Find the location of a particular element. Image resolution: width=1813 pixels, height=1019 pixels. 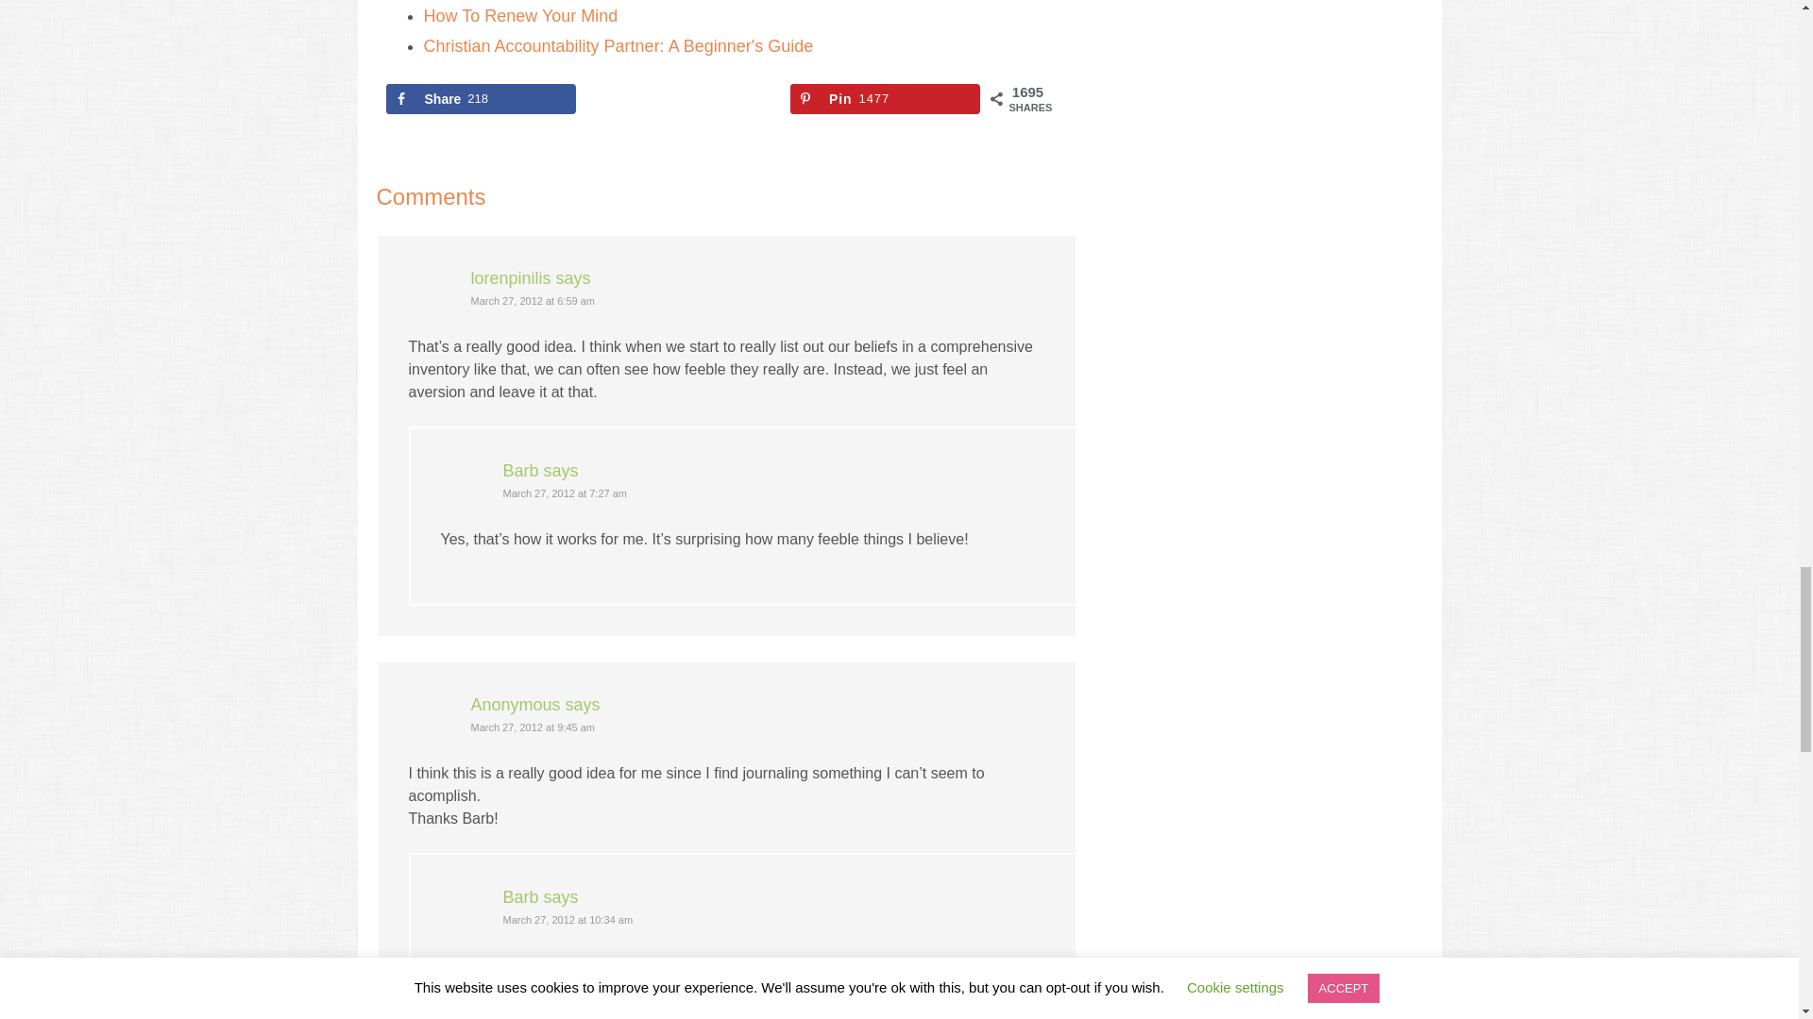

Save to Pinterest is located at coordinates (886, 98).